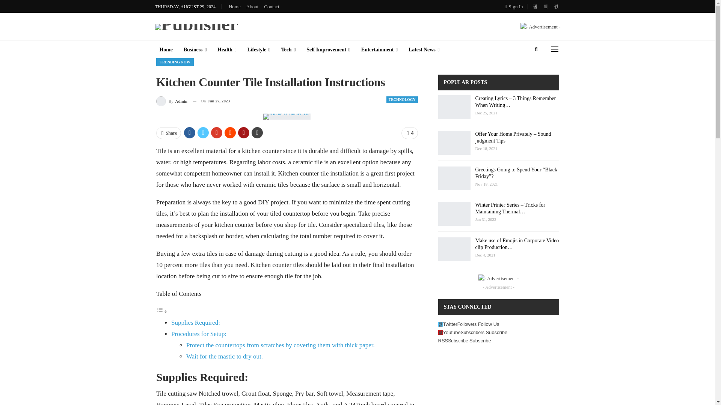  I want to click on Tech, so click(288, 49).